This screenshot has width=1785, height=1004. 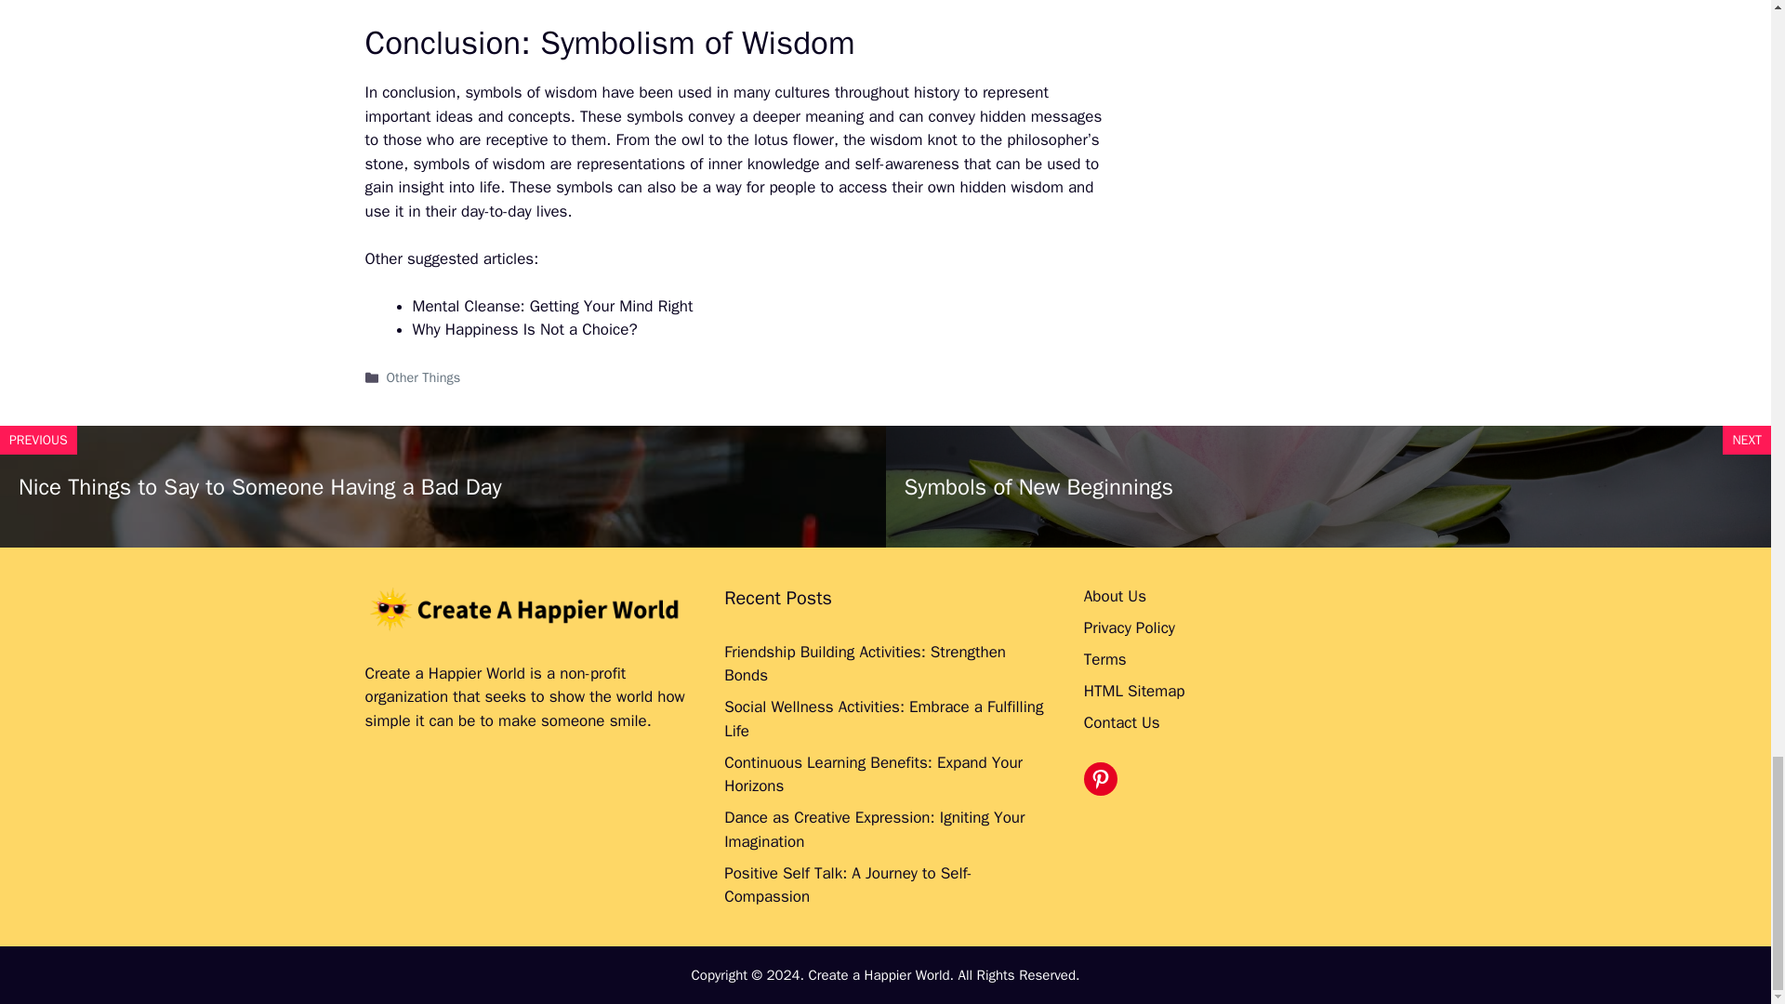 I want to click on Nice Things to Say to Someone Having a Bad Day, so click(x=259, y=486).